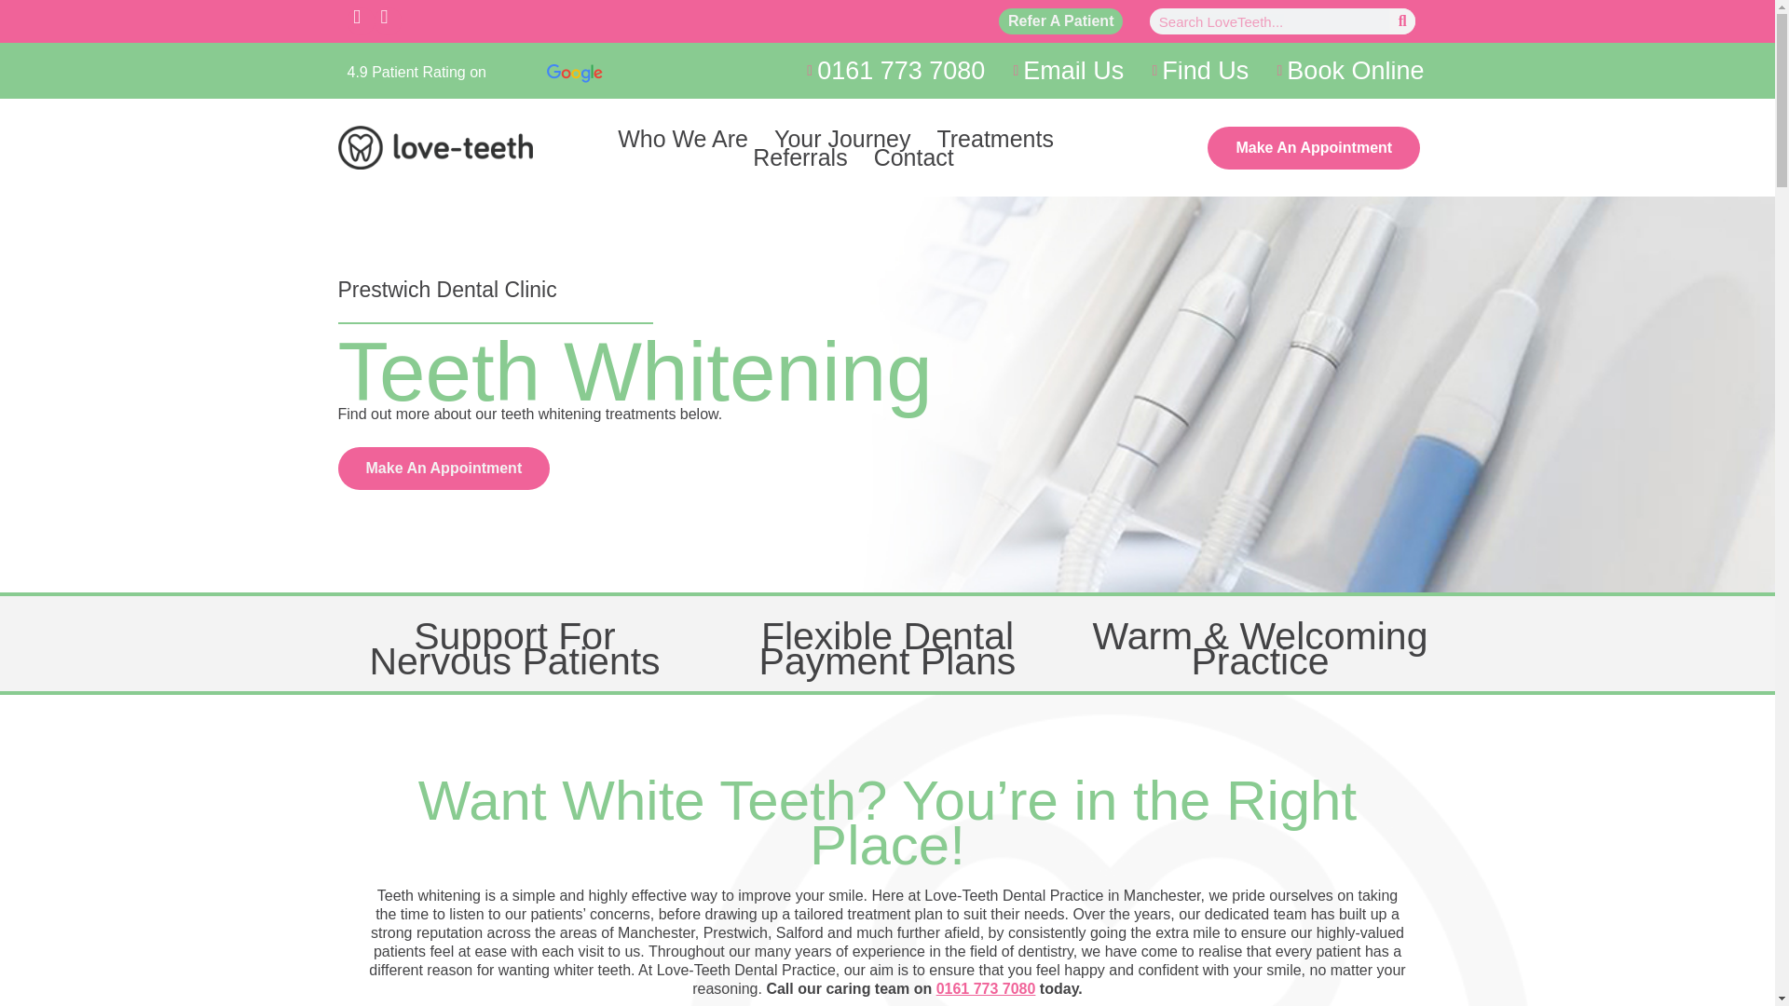 The width and height of the screenshot is (1789, 1006). Describe the element at coordinates (889, 71) in the screenshot. I see `0161 773 7080` at that location.